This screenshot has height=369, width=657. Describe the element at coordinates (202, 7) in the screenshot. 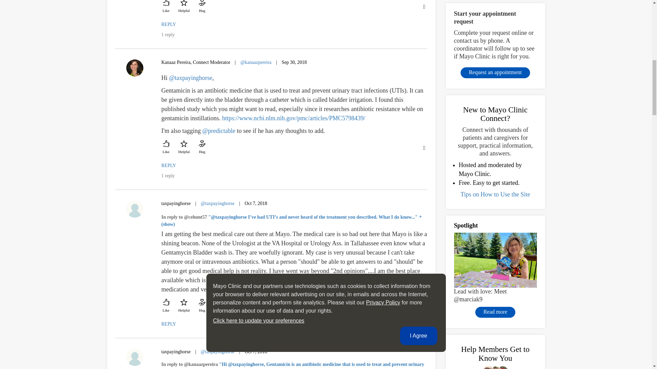

I see `Hug` at that location.